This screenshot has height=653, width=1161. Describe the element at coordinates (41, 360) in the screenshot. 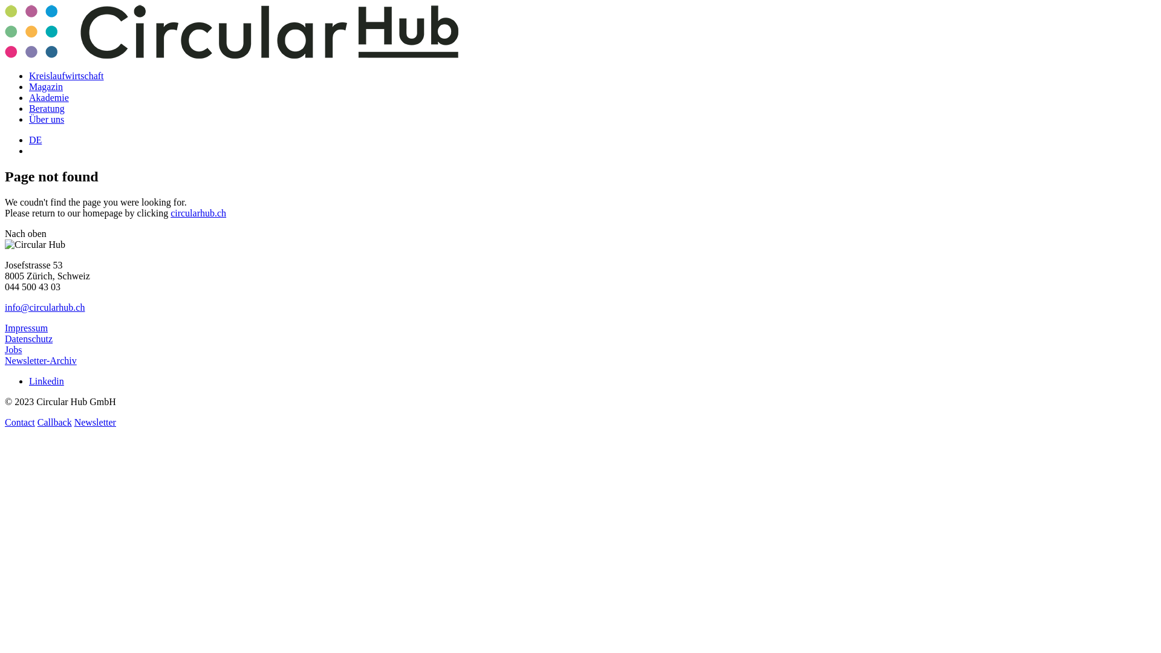

I see `Newsletter-Archiv` at that location.